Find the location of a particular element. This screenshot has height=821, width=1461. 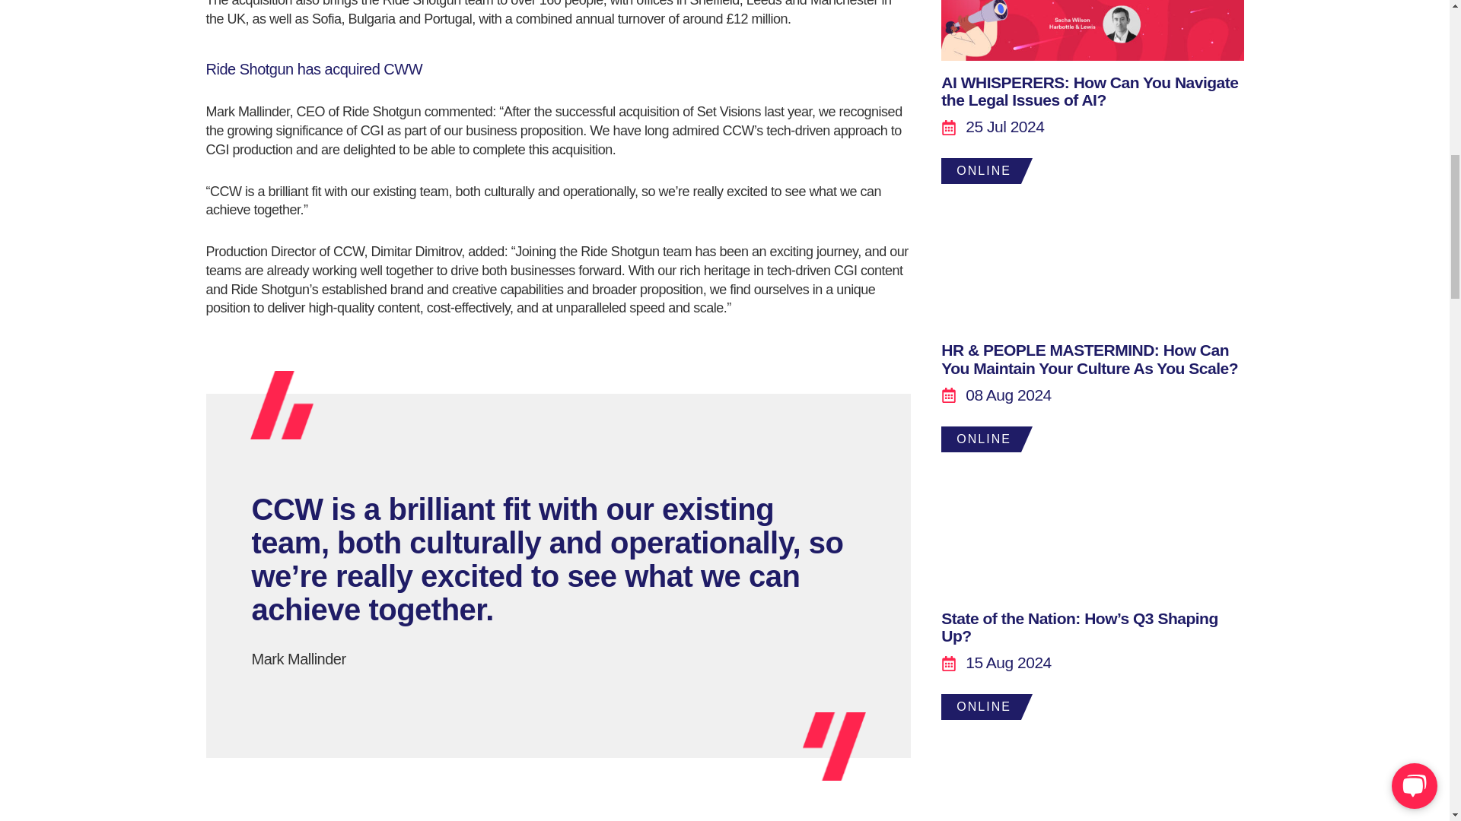

ONLINE is located at coordinates (1091, 33).